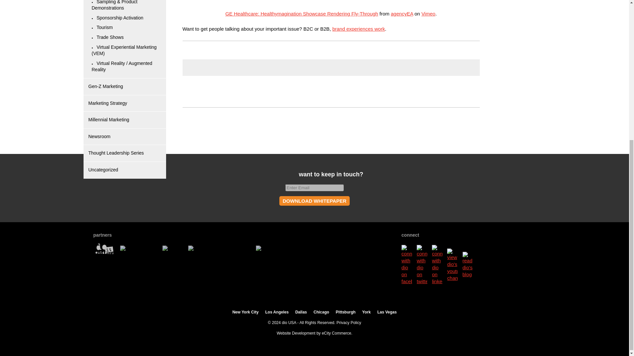 This screenshot has width=634, height=356. I want to click on Sponsorship Activation, so click(120, 18).